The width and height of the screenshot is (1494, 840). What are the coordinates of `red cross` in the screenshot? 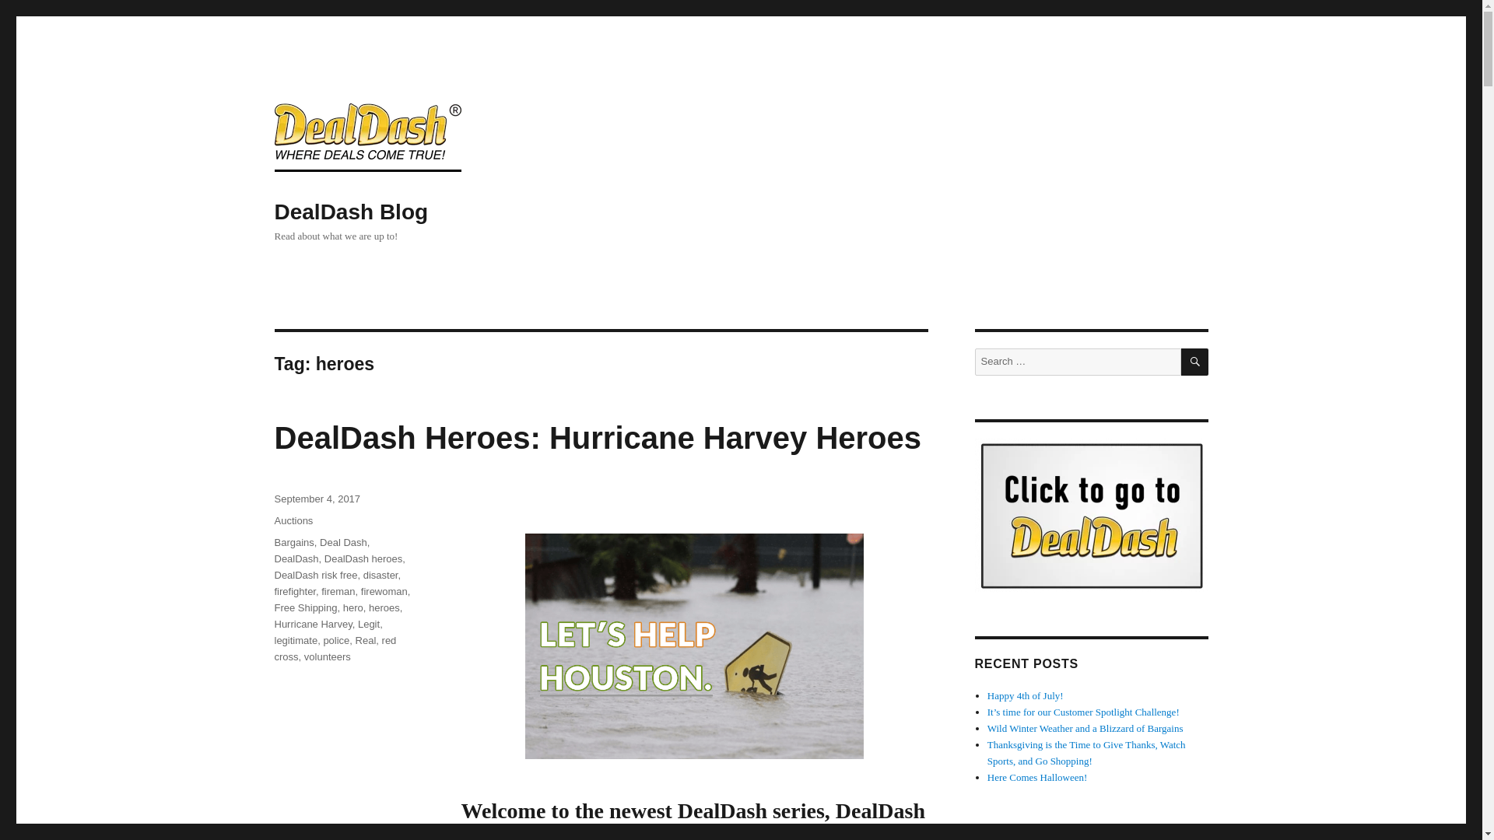 It's located at (335, 649).